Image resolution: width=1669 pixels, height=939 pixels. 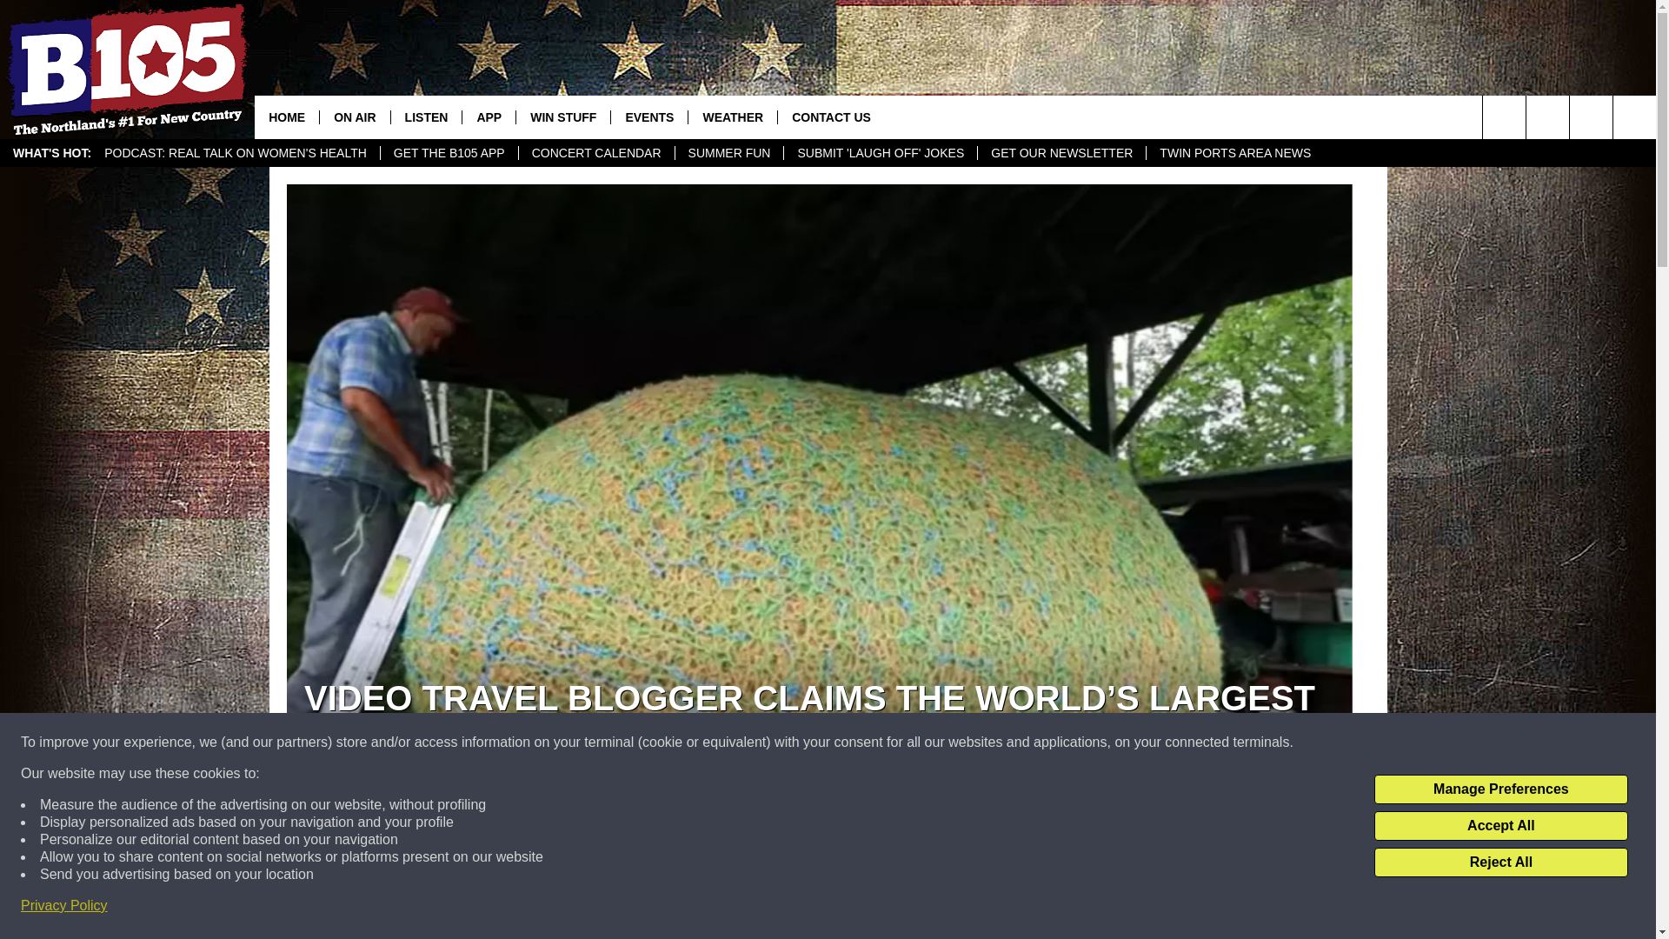 What do you see at coordinates (563, 117) in the screenshot?
I see `WIN STUFF` at bounding box center [563, 117].